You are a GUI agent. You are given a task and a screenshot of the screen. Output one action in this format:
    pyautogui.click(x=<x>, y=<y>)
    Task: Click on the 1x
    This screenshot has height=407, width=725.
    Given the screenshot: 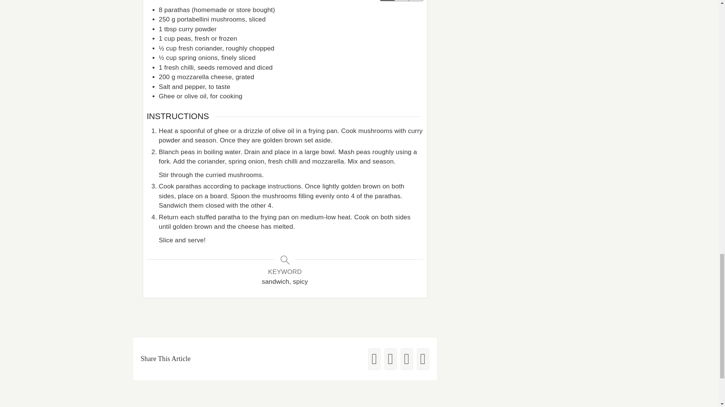 What is the action you would take?
    pyautogui.click(x=387, y=0)
    